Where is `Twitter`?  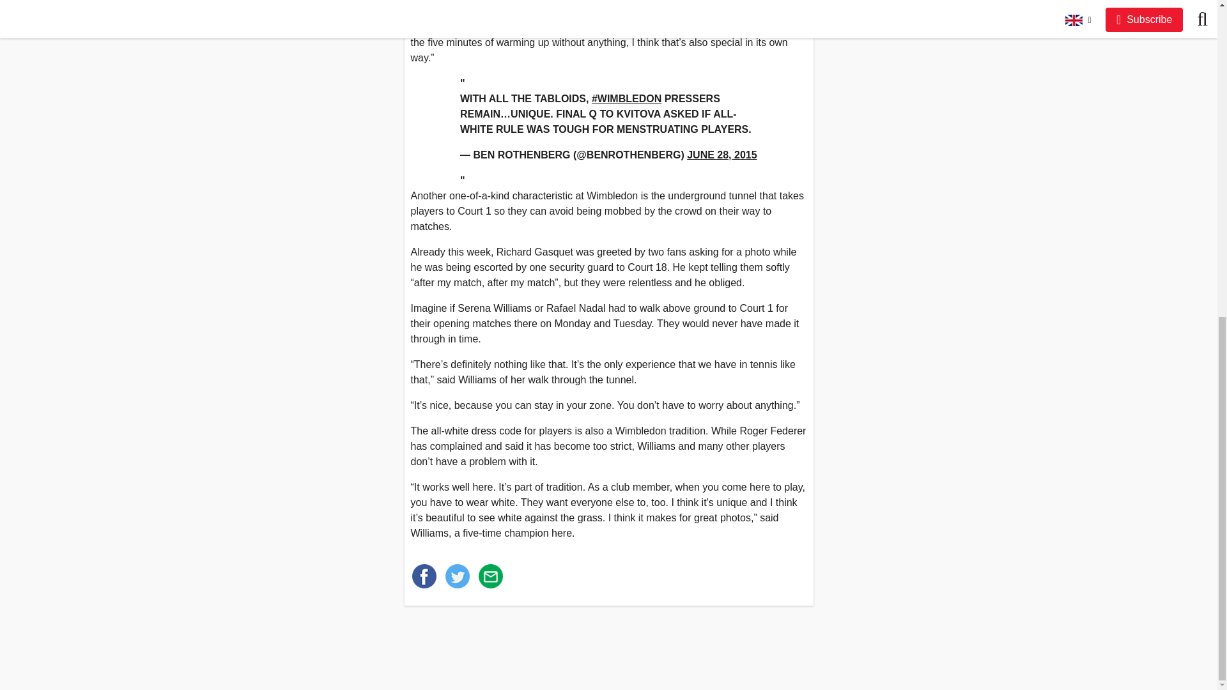
Twitter is located at coordinates (456, 576).